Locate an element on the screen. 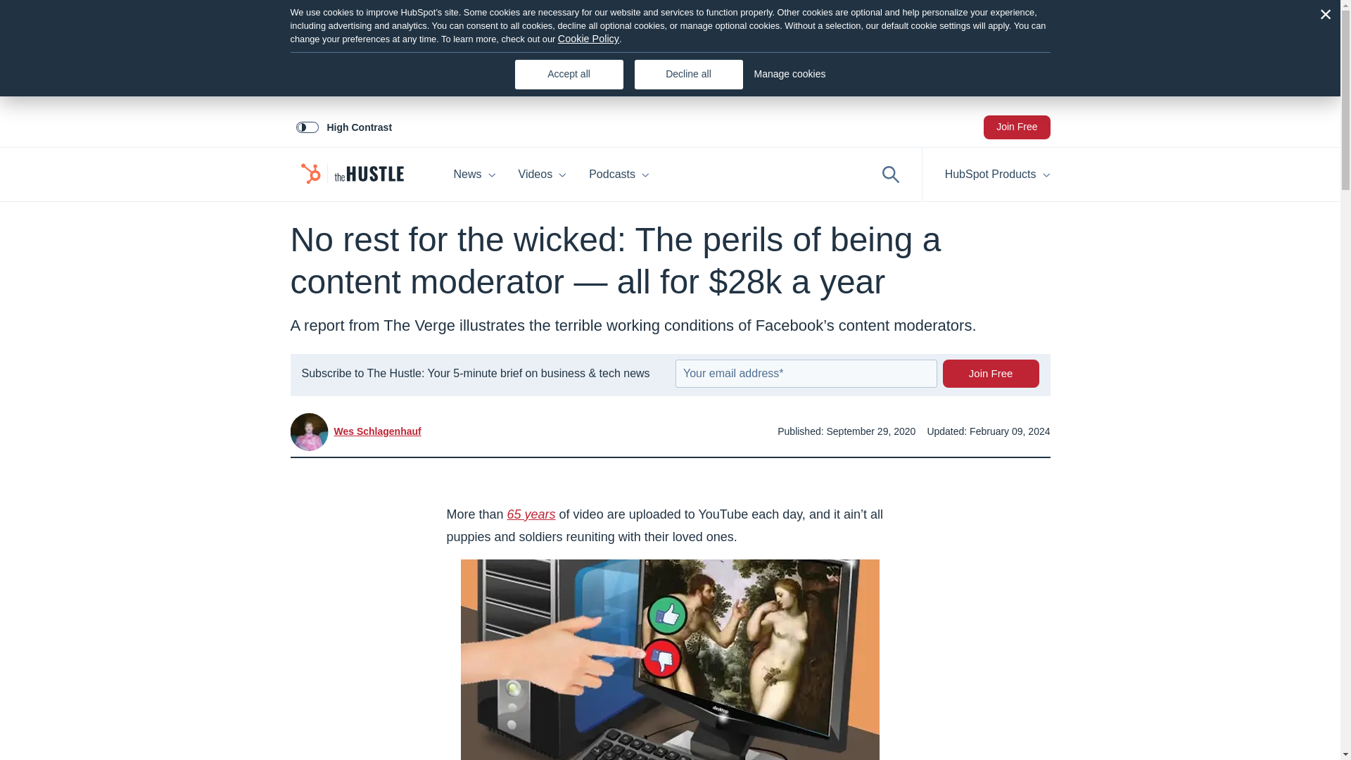 Image resolution: width=1351 pixels, height=760 pixels. Videos is located at coordinates (543, 175).